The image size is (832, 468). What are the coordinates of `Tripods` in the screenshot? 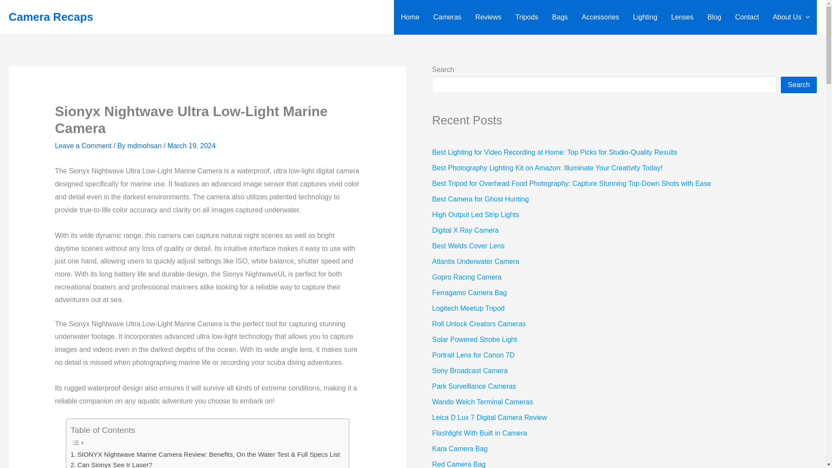 It's located at (526, 17).